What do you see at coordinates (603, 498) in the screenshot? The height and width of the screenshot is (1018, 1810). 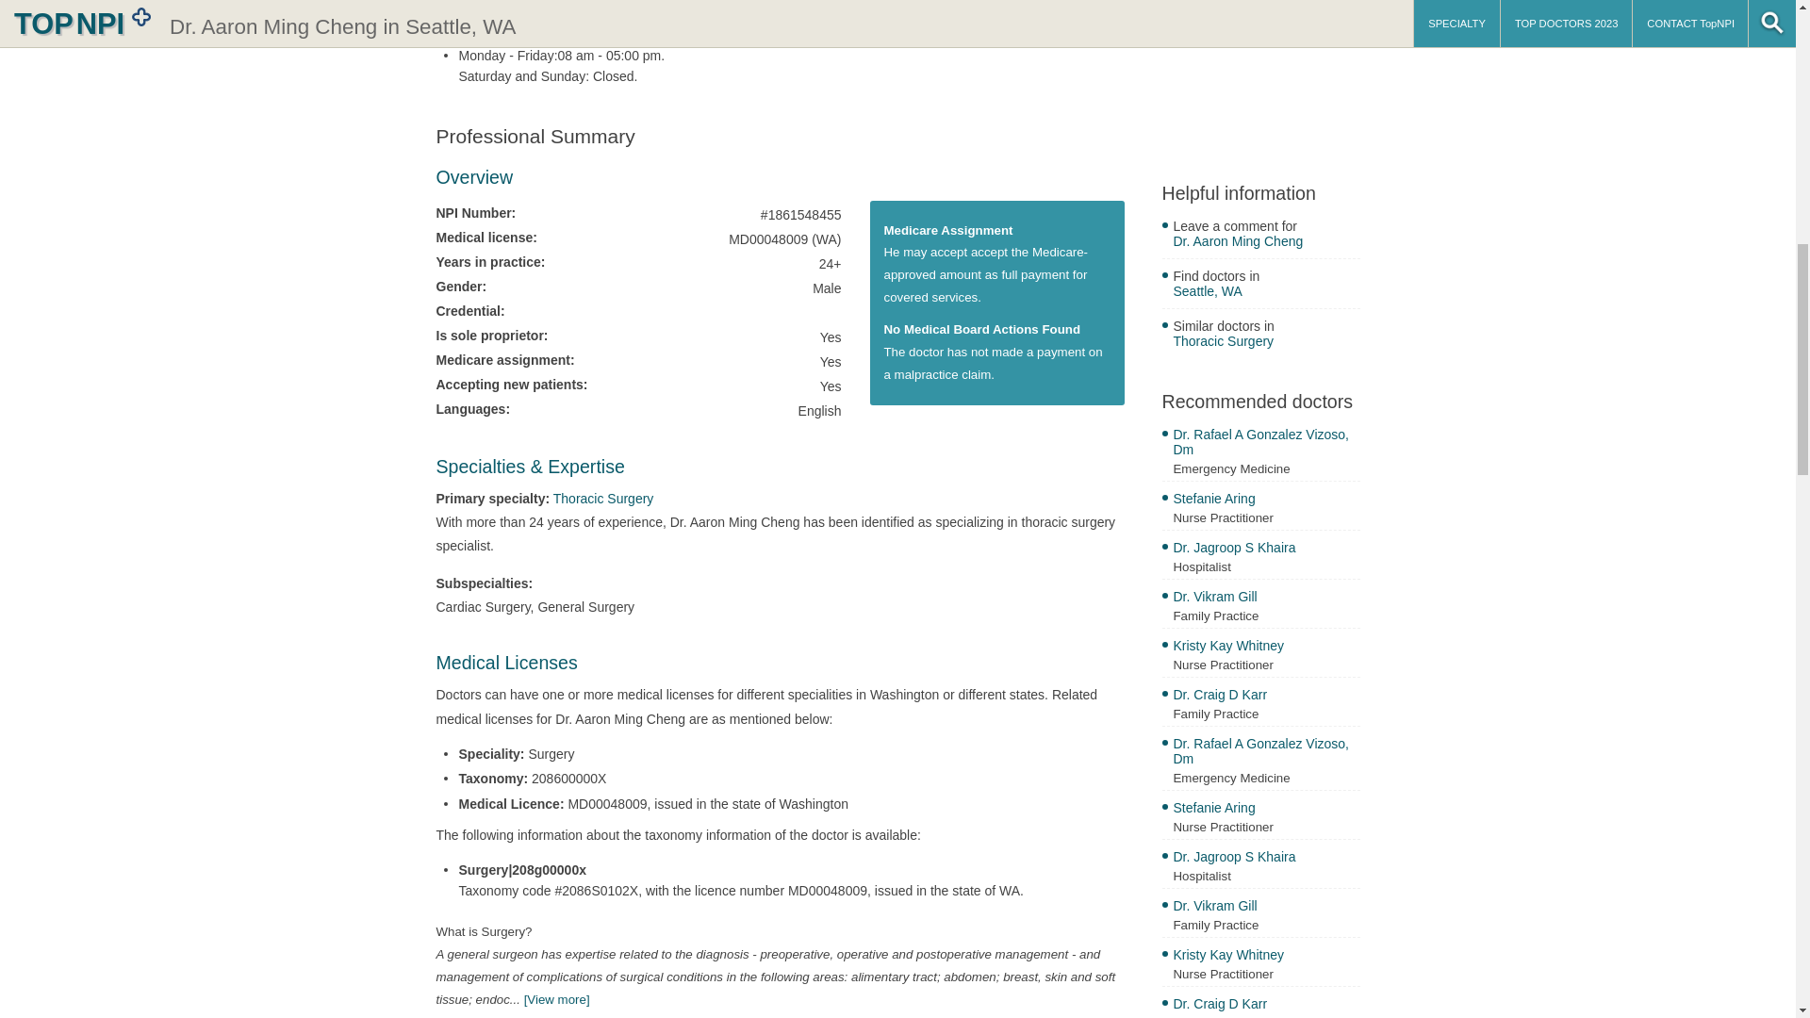 I see `Thoracic Surgery` at bounding box center [603, 498].